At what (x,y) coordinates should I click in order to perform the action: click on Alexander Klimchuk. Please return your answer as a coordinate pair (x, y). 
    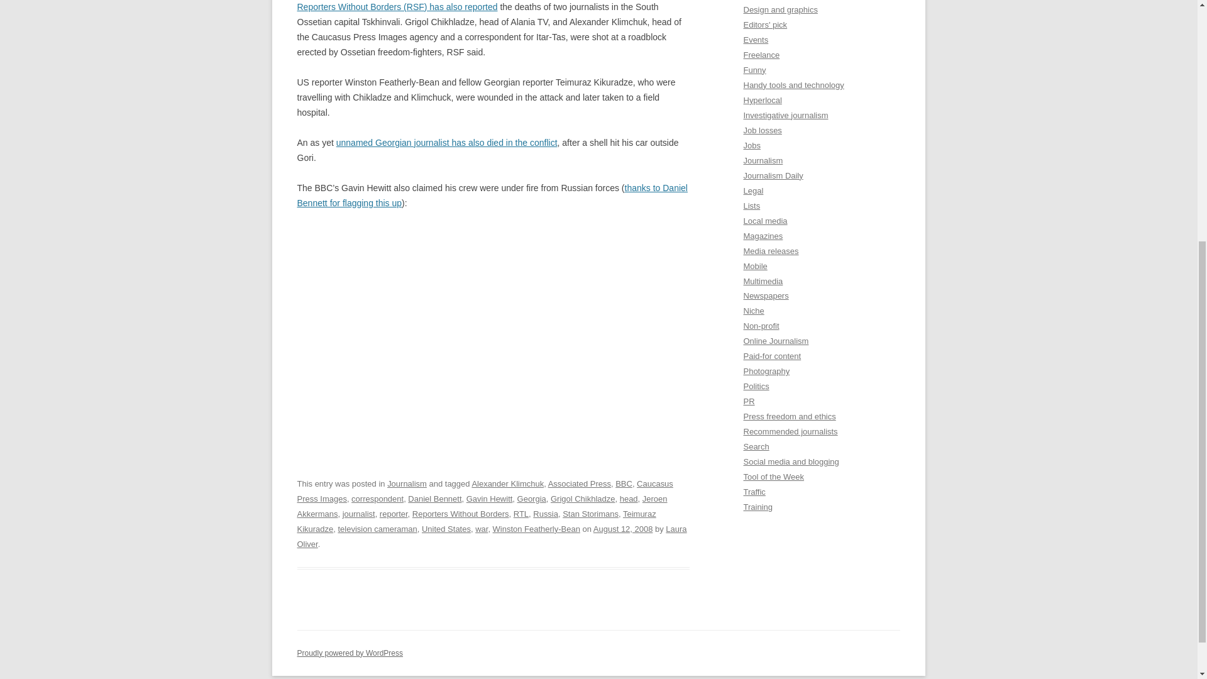
    Looking at the image, I should click on (508, 483).